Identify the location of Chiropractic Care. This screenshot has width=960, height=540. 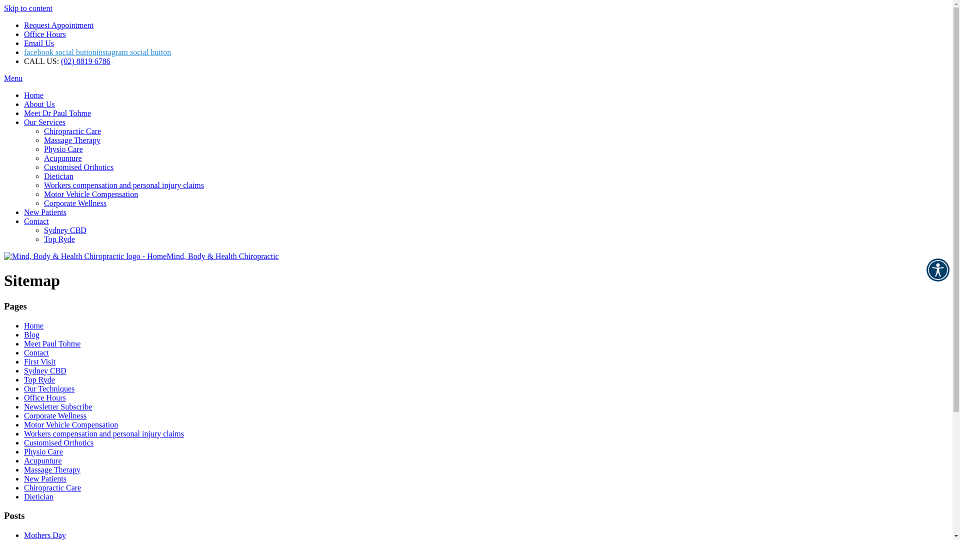
(52, 488).